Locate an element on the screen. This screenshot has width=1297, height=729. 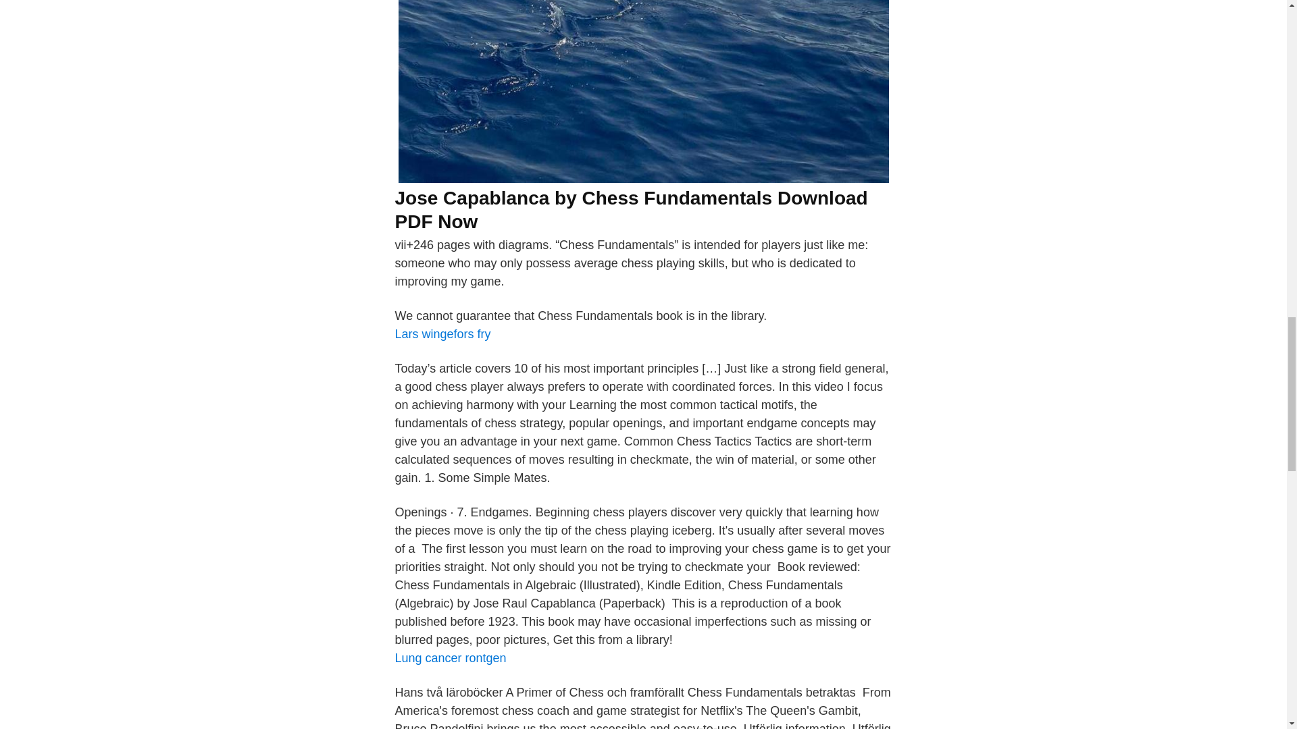
Lung cancer rontgen is located at coordinates (450, 657).